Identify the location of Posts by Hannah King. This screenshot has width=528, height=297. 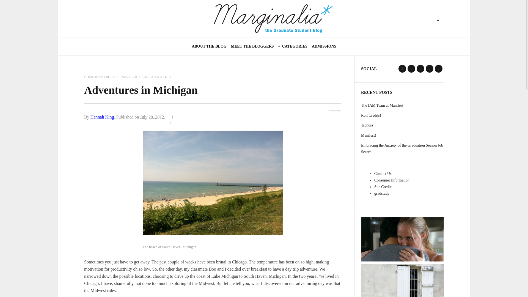
(102, 117).